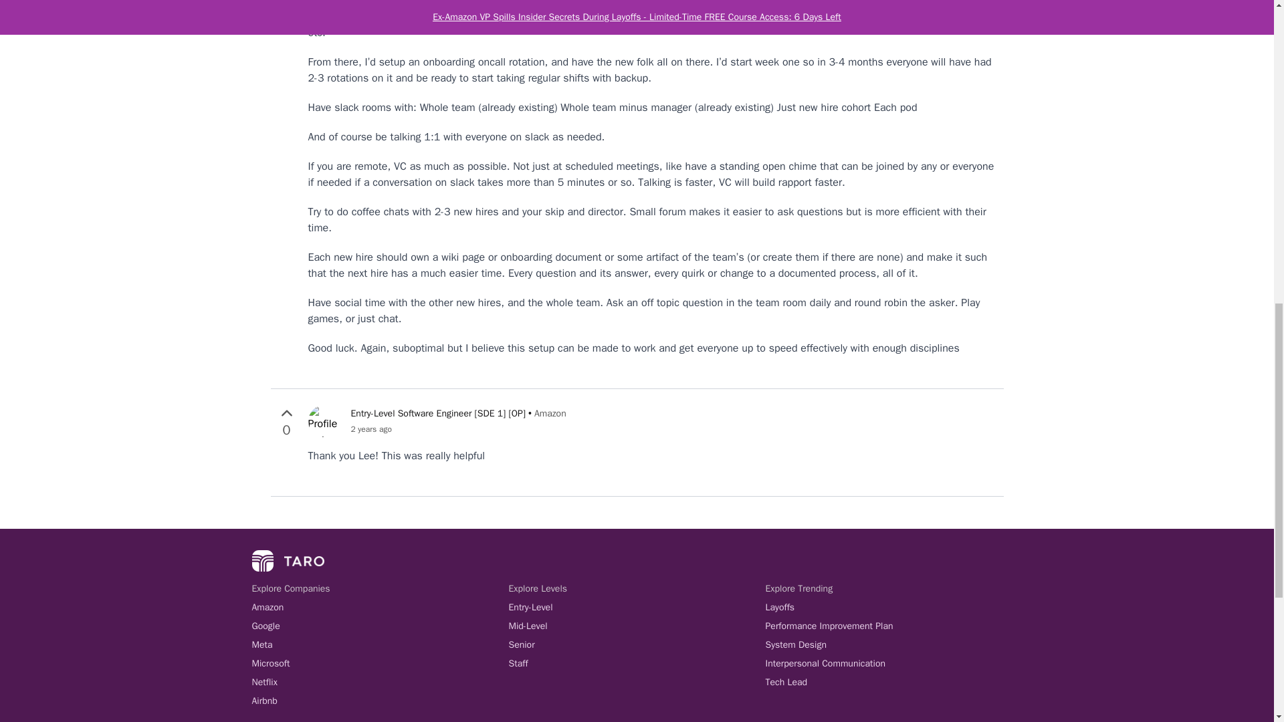 Image resolution: width=1284 pixels, height=722 pixels. What do you see at coordinates (893, 663) in the screenshot?
I see `Interpersonal Communication` at bounding box center [893, 663].